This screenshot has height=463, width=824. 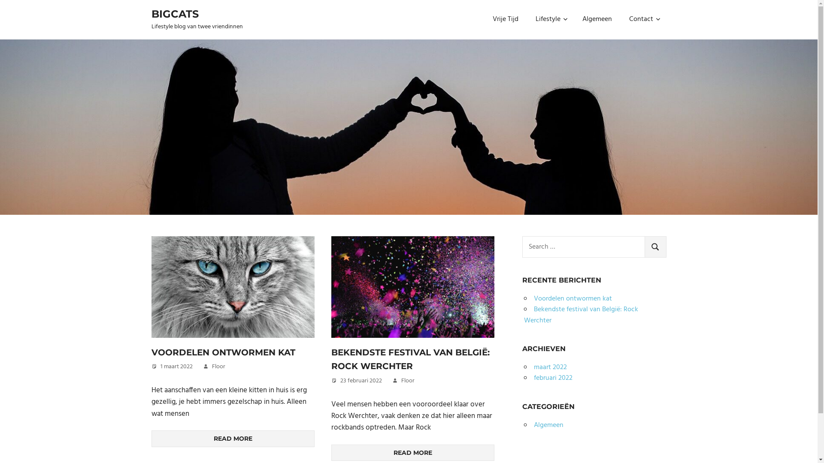 I want to click on Vrije Tijd, so click(x=506, y=20).